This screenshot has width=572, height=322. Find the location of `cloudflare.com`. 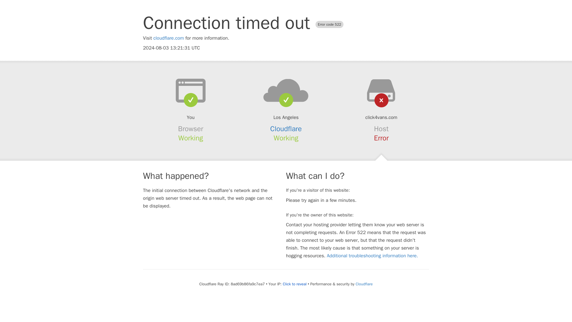

cloudflare.com is located at coordinates (169, 38).